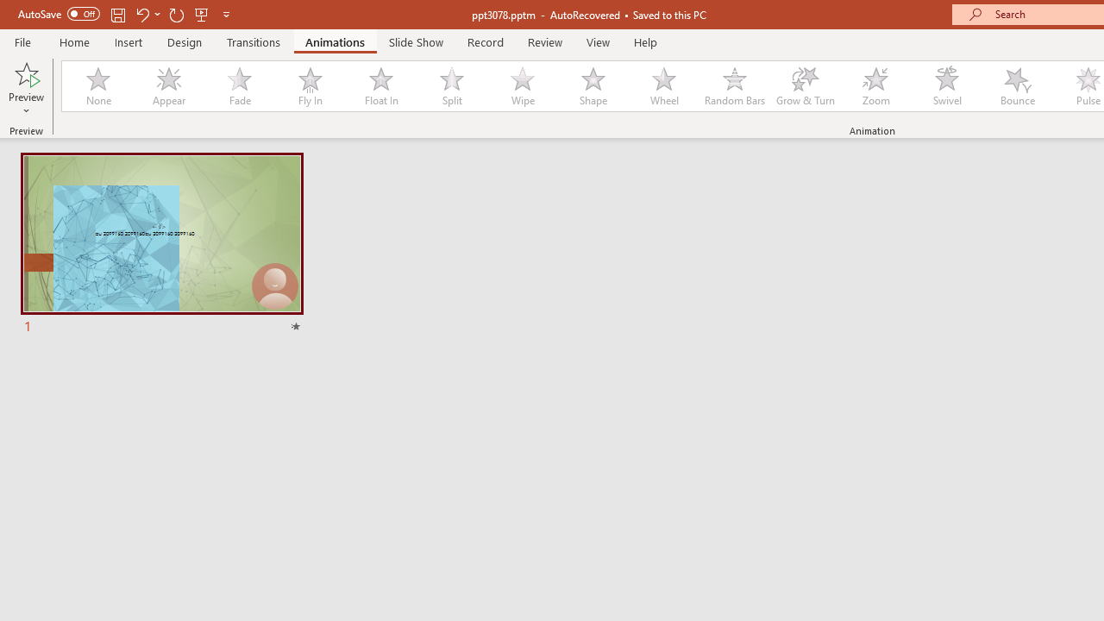 The height and width of the screenshot is (621, 1104). Describe the element at coordinates (806, 86) in the screenshot. I see `Grow & Turn` at that location.